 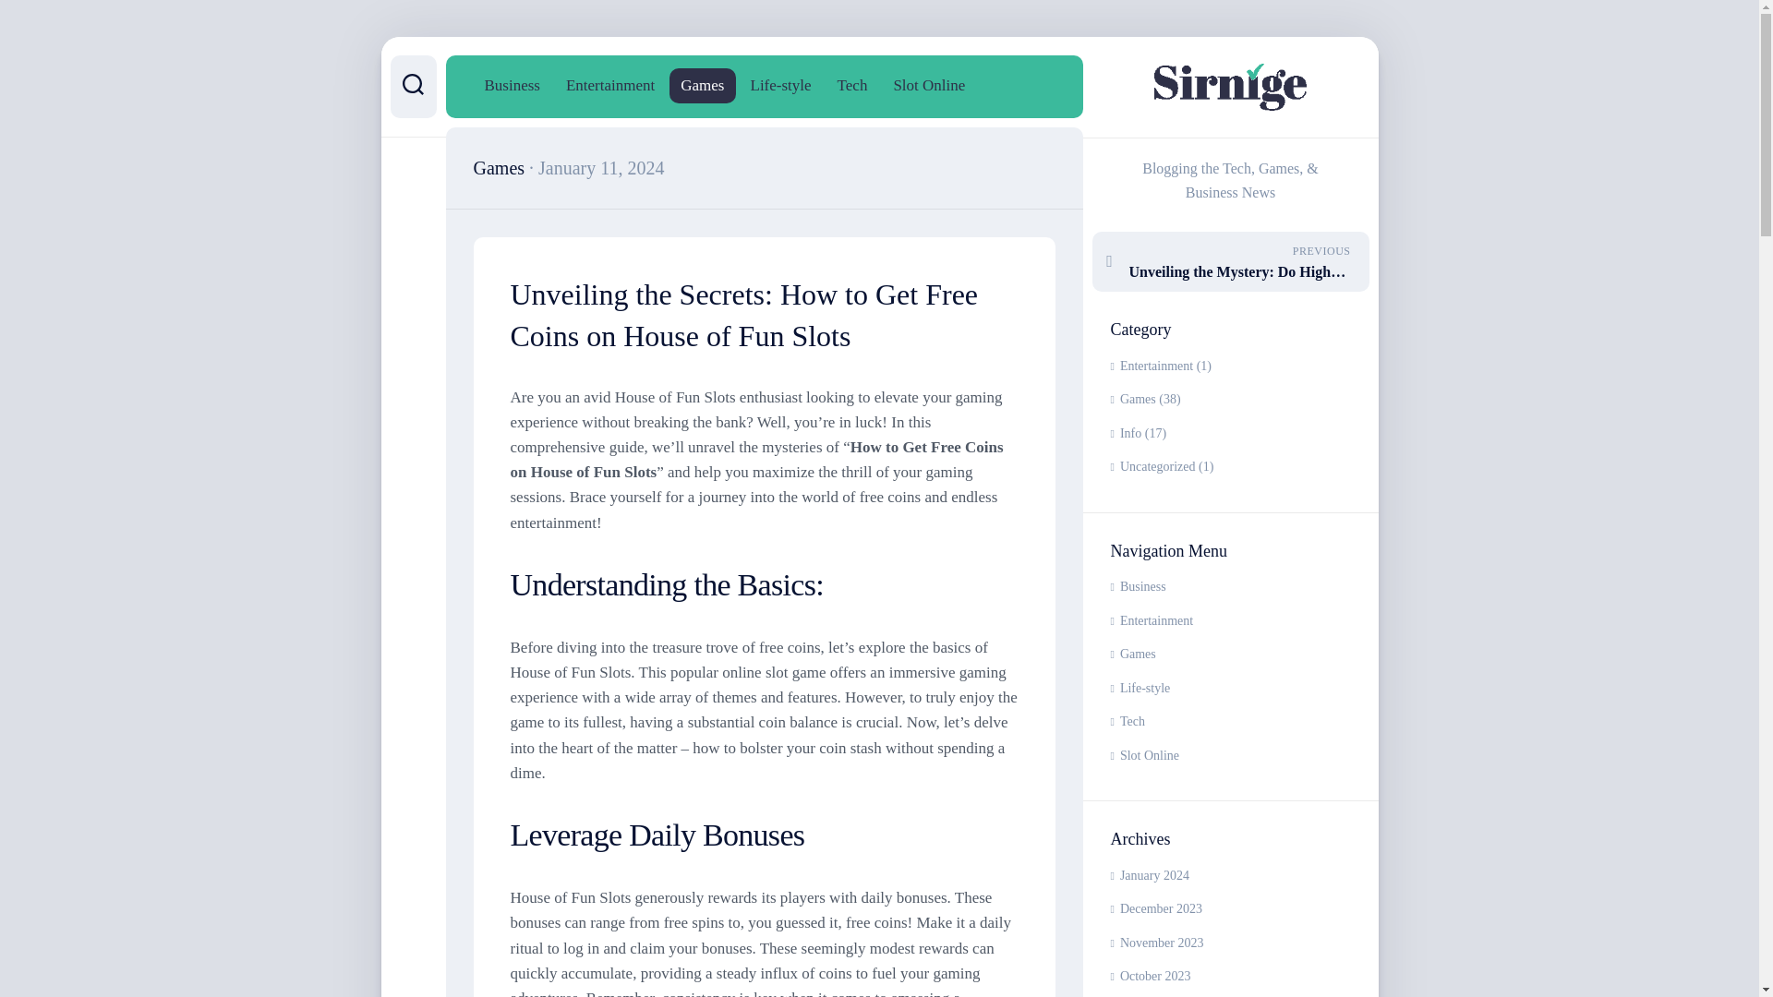 I want to click on Slot Online, so click(x=1229, y=757).